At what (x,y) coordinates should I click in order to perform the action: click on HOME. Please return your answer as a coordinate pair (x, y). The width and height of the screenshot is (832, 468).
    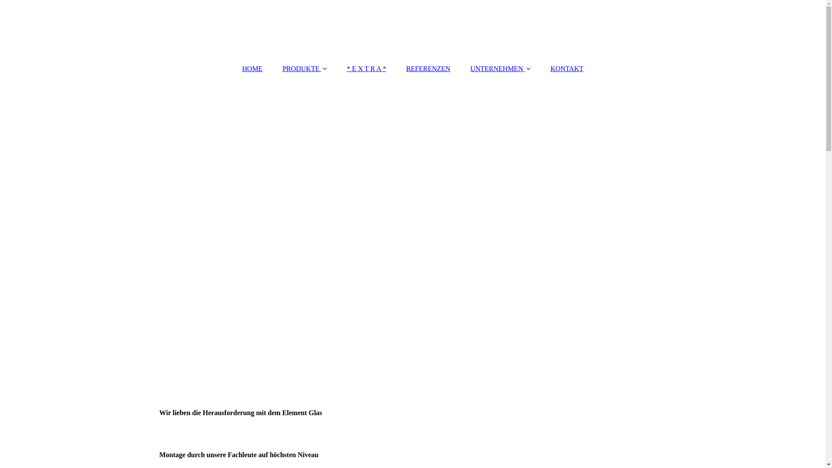
    Looking at the image, I should click on (252, 69).